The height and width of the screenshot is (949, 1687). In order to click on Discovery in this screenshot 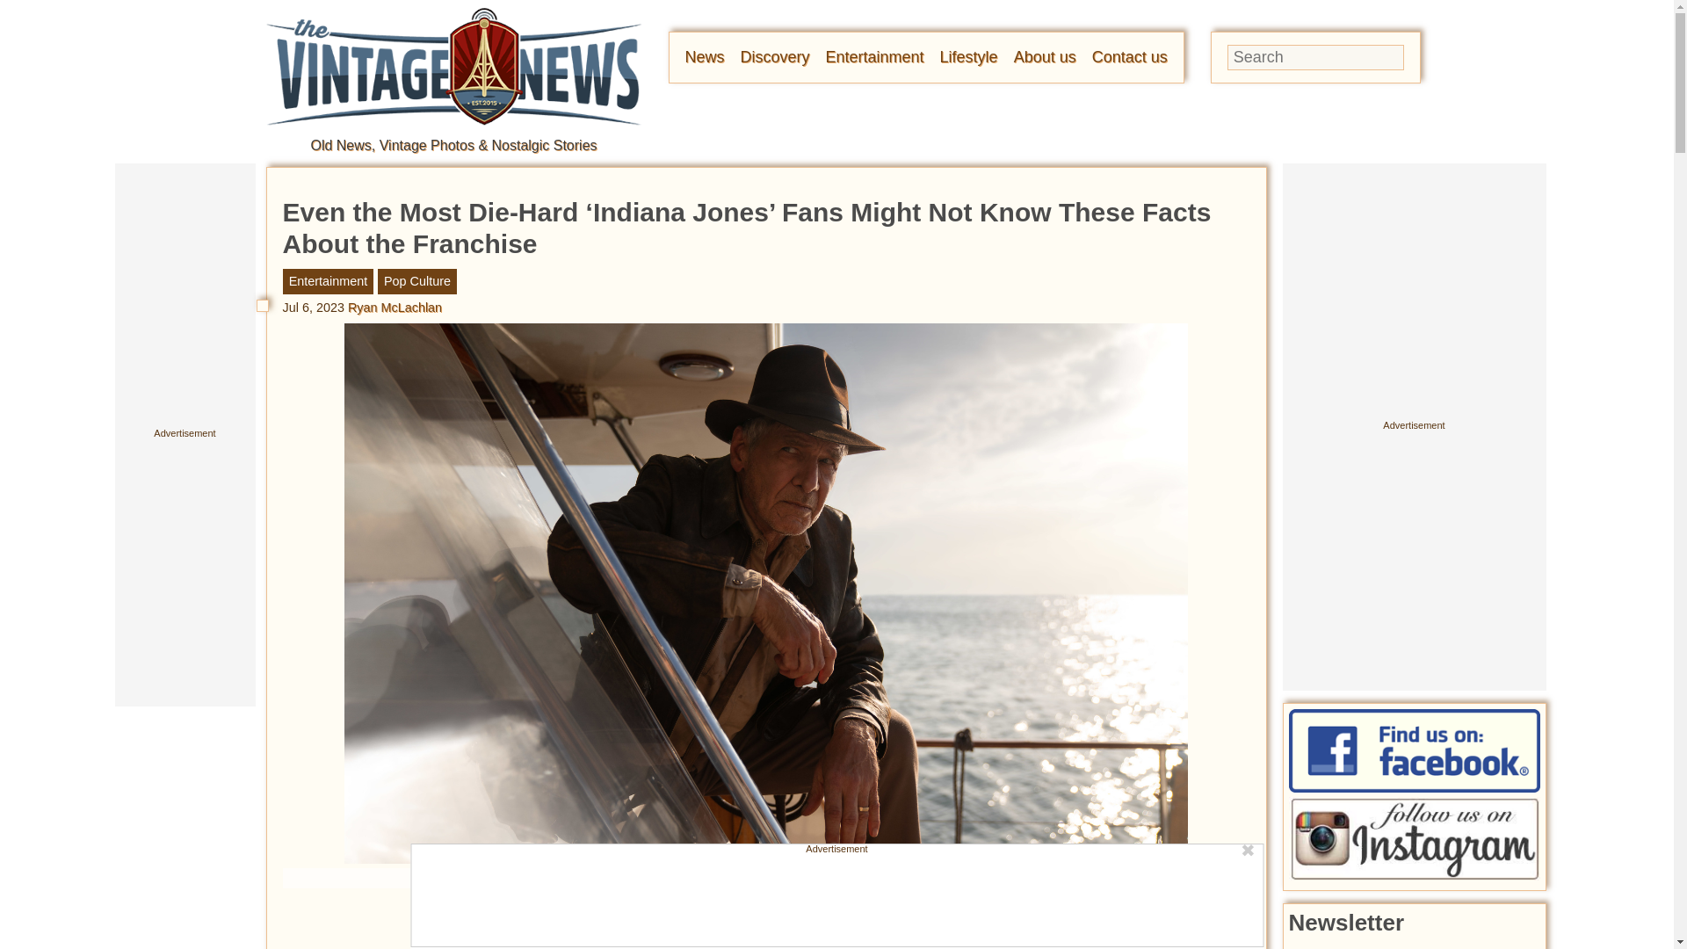, I will do `click(775, 56)`.